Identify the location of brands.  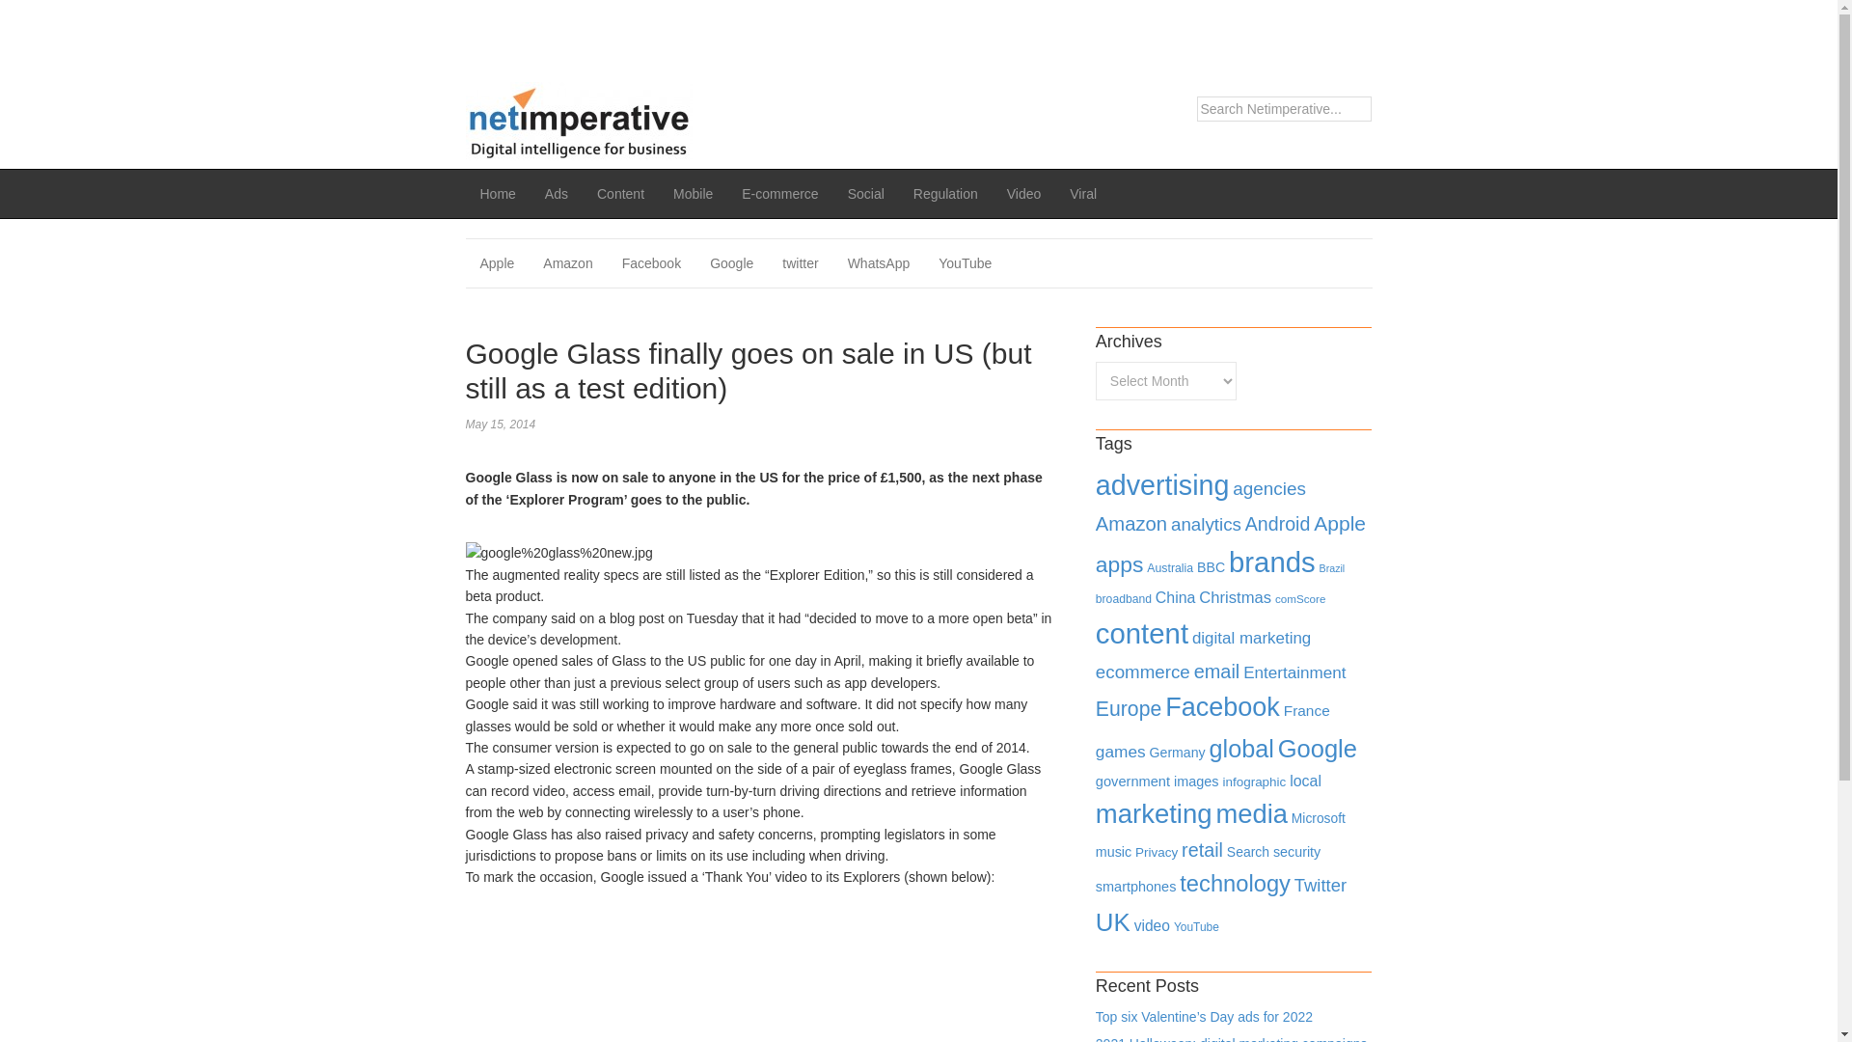
(1271, 562).